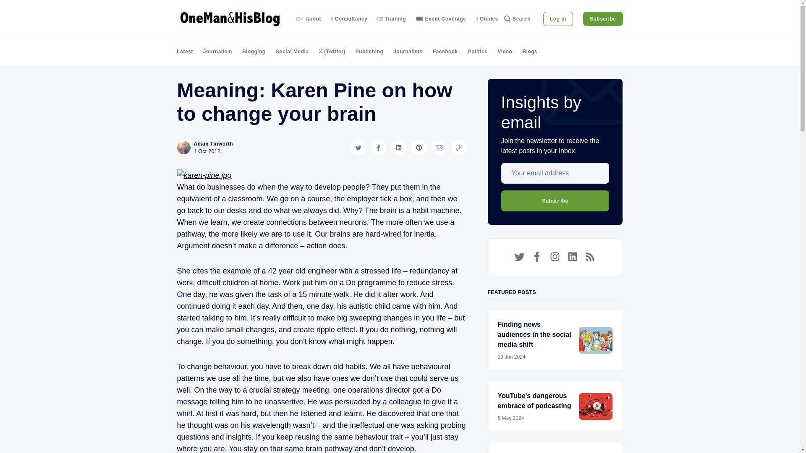 The width and height of the screenshot is (806, 453). What do you see at coordinates (217, 51) in the screenshot?
I see `Journalism` at bounding box center [217, 51].